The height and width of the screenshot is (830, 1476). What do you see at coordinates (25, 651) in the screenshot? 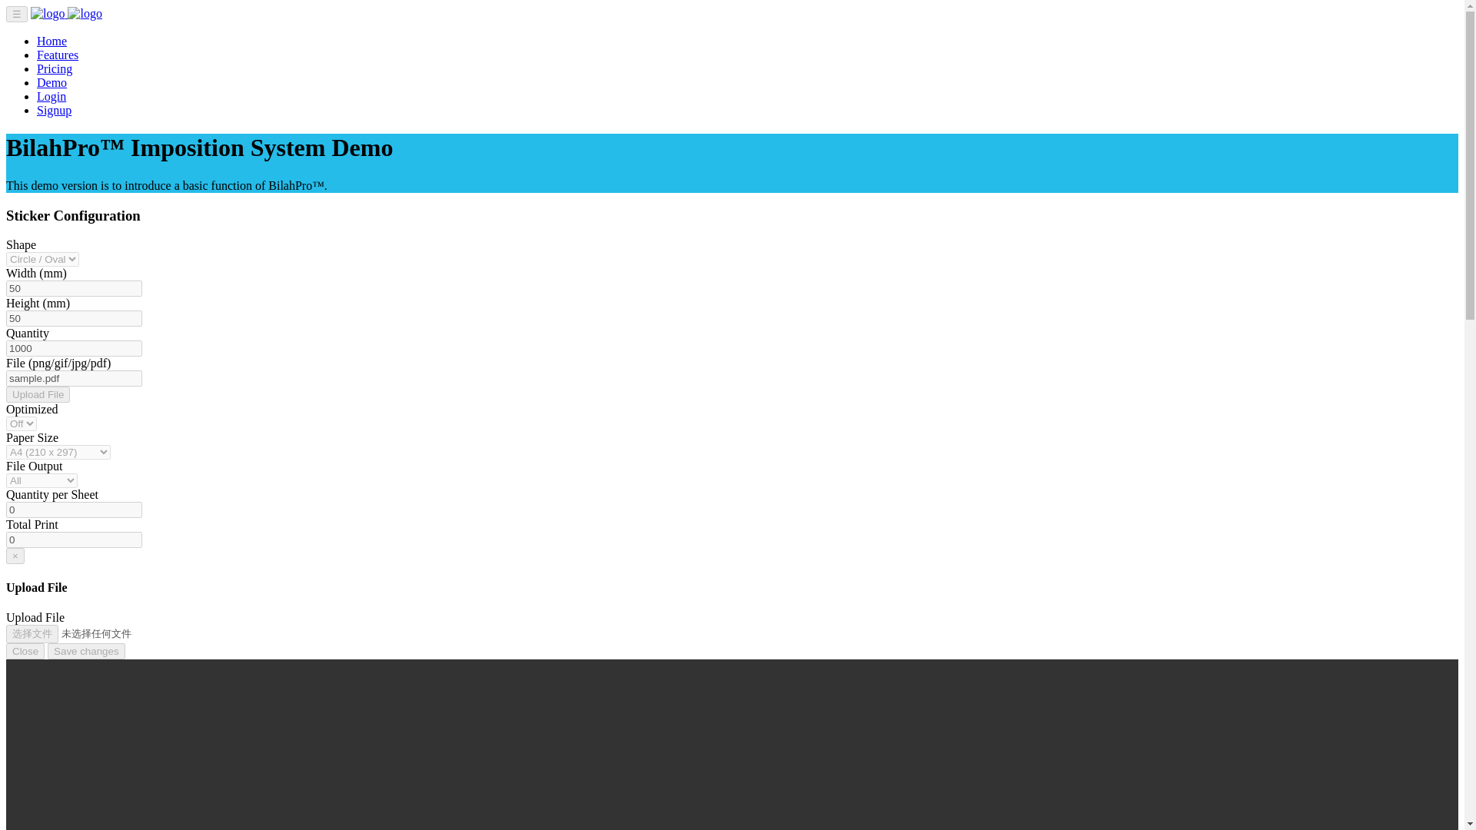
I see `Close` at bounding box center [25, 651].